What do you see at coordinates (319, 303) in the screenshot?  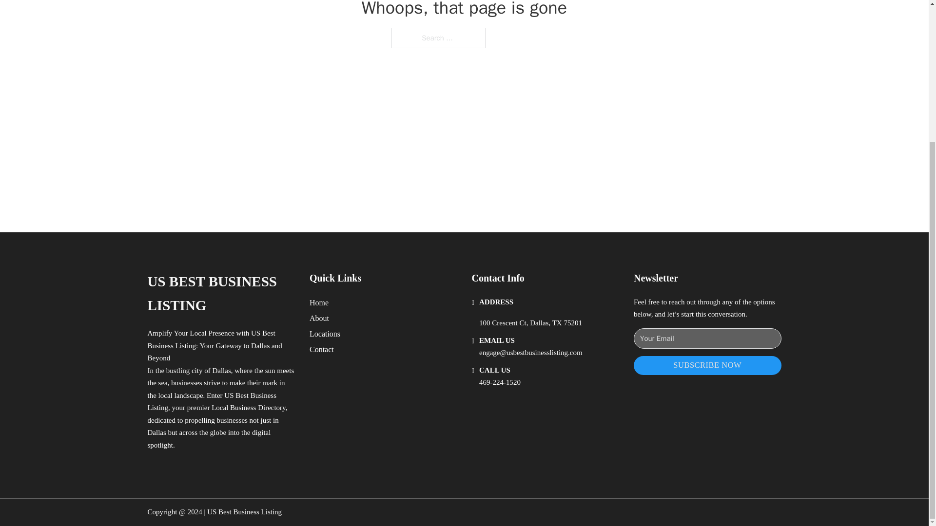 I see `Home` at bounding box center [319, 303].